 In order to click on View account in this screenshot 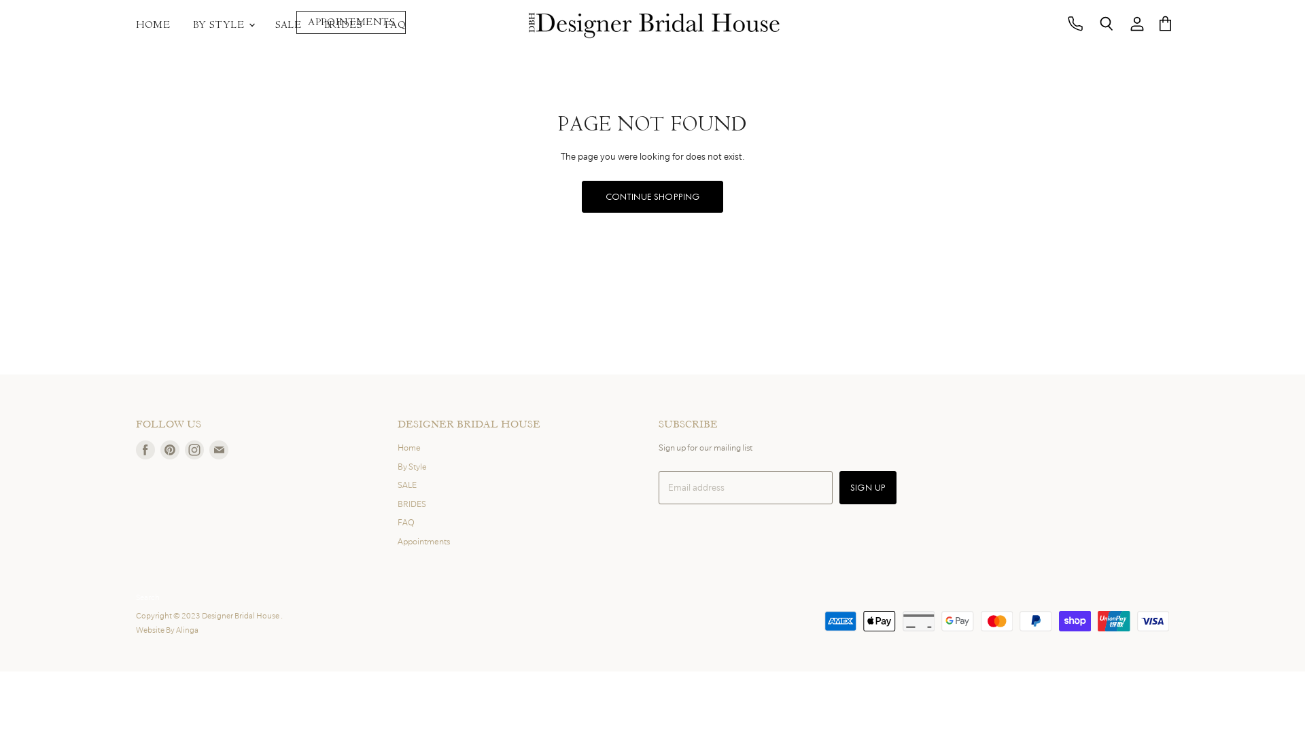, I will do `click(1137, 24)`.